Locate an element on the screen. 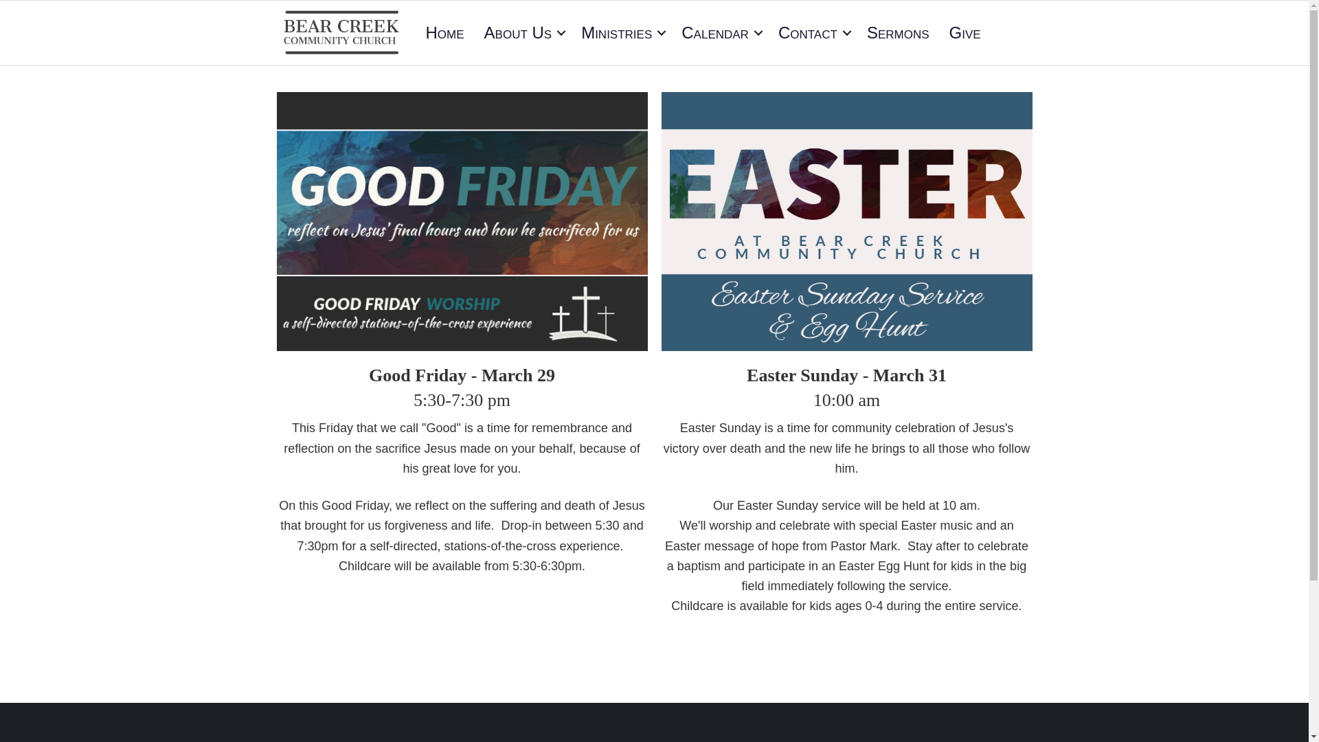  Easter Webpage jpg is located at coordinates (846, 221).